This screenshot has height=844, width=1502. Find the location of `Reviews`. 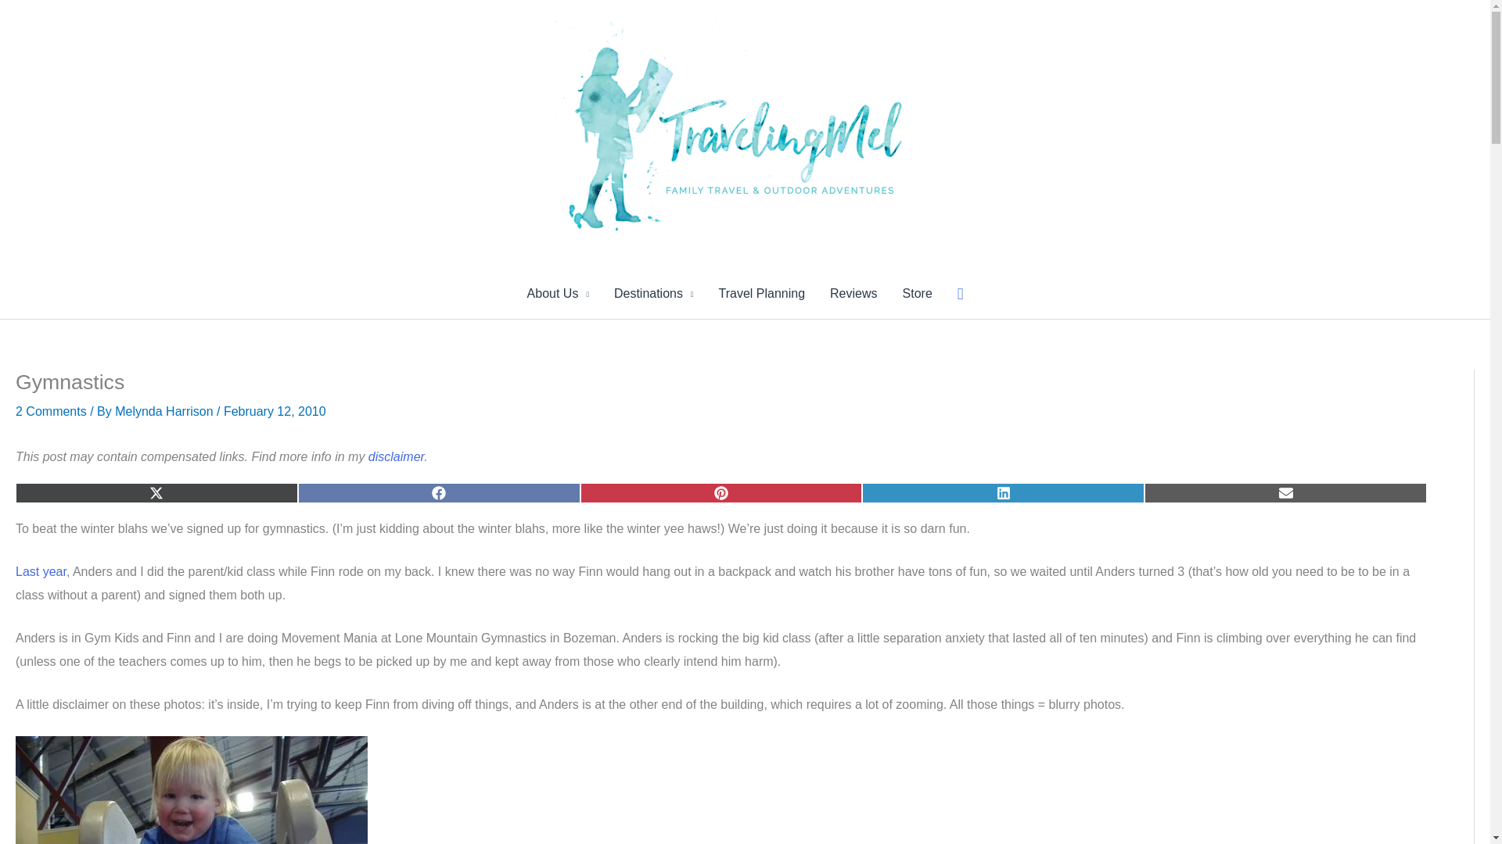

Reviews is located at coordinates (853, 294).